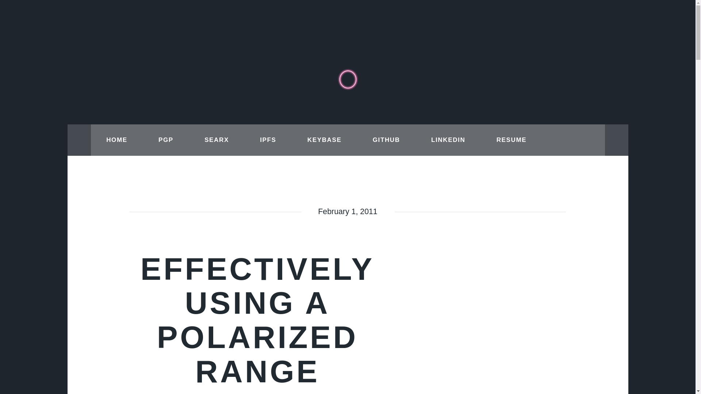 The width and height of the screenshot is (701, 394). Describe the element at coordinates (324, 140) in the screenshot. I see `KEYBASE` at that location.